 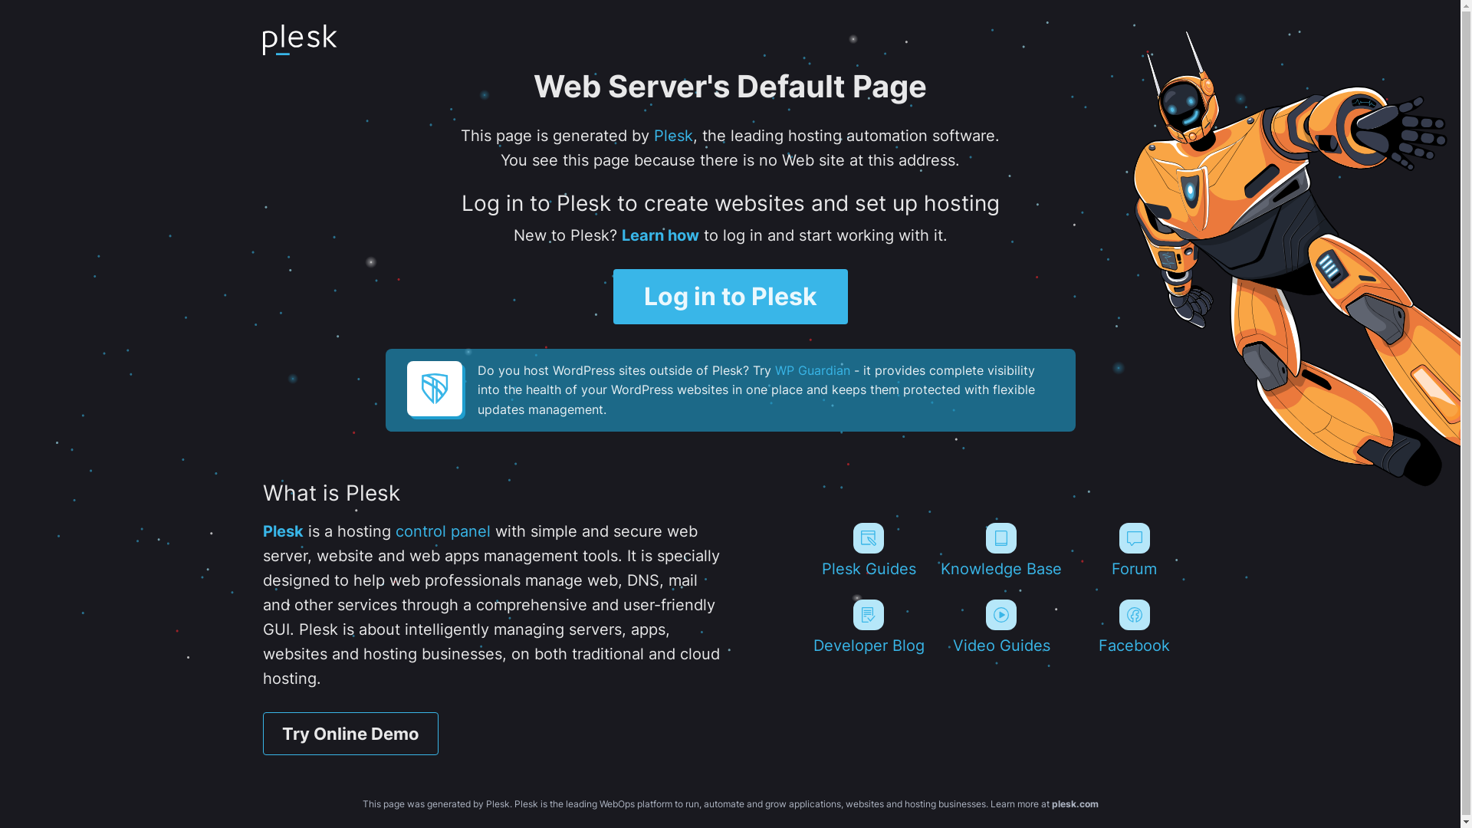 What do you see at coordinates (731, 297) in the screenshot?
I see `Log in to Plesk` at bounding box center [731, 297].